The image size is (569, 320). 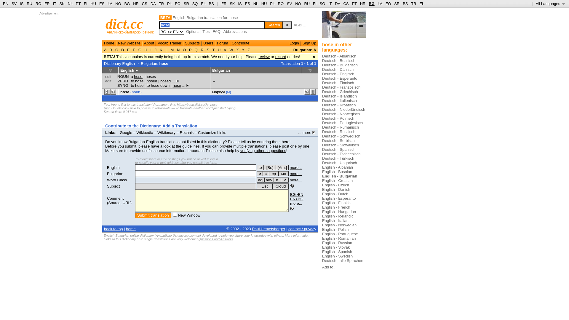 What do you see at coordinates (249, 50) in the screenshot?
I see `Z` at bounding box center [249, 50].